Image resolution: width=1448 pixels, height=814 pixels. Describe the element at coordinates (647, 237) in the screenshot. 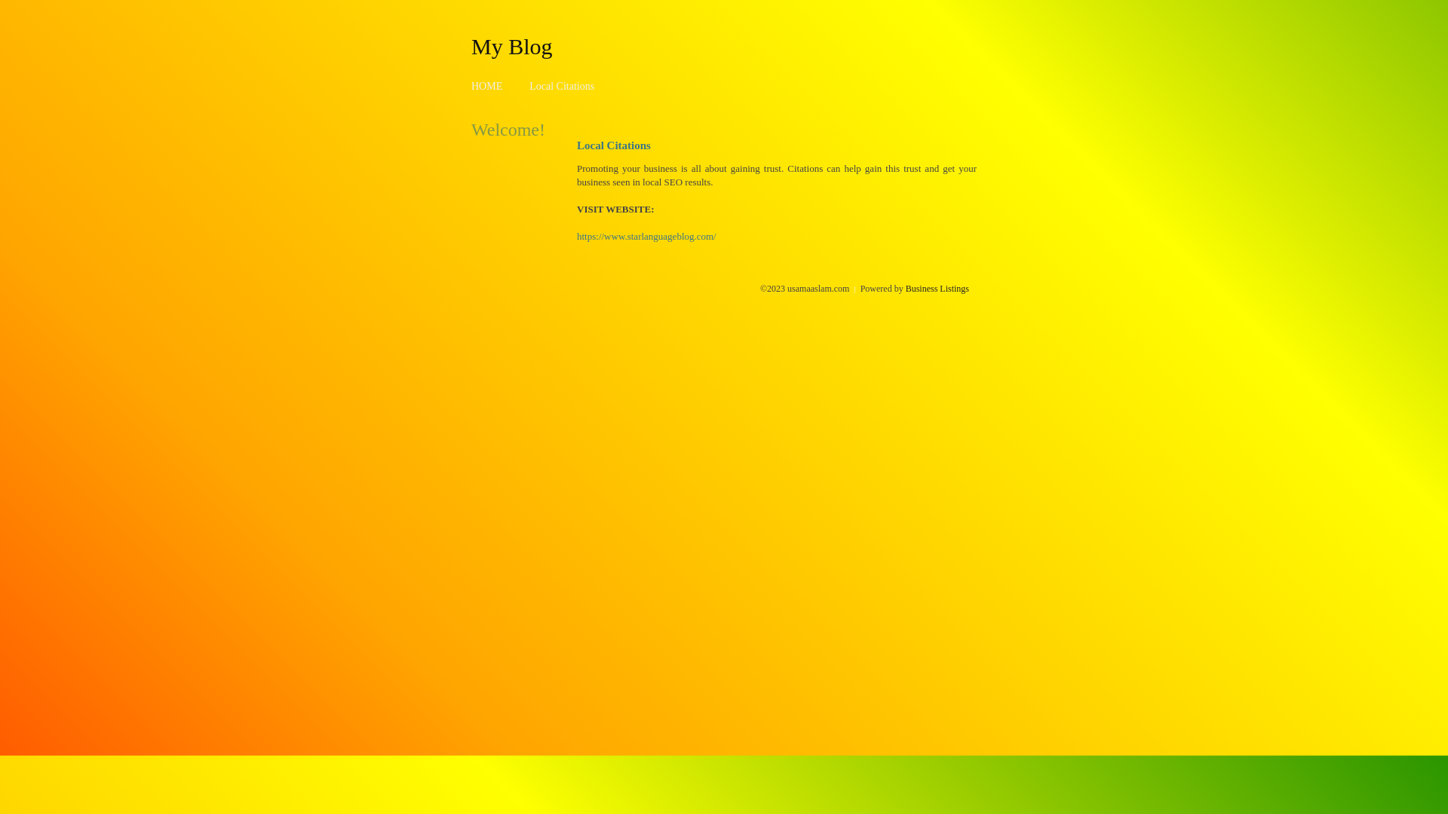

I see `https://www.starlanguageblog.com/` at that location.